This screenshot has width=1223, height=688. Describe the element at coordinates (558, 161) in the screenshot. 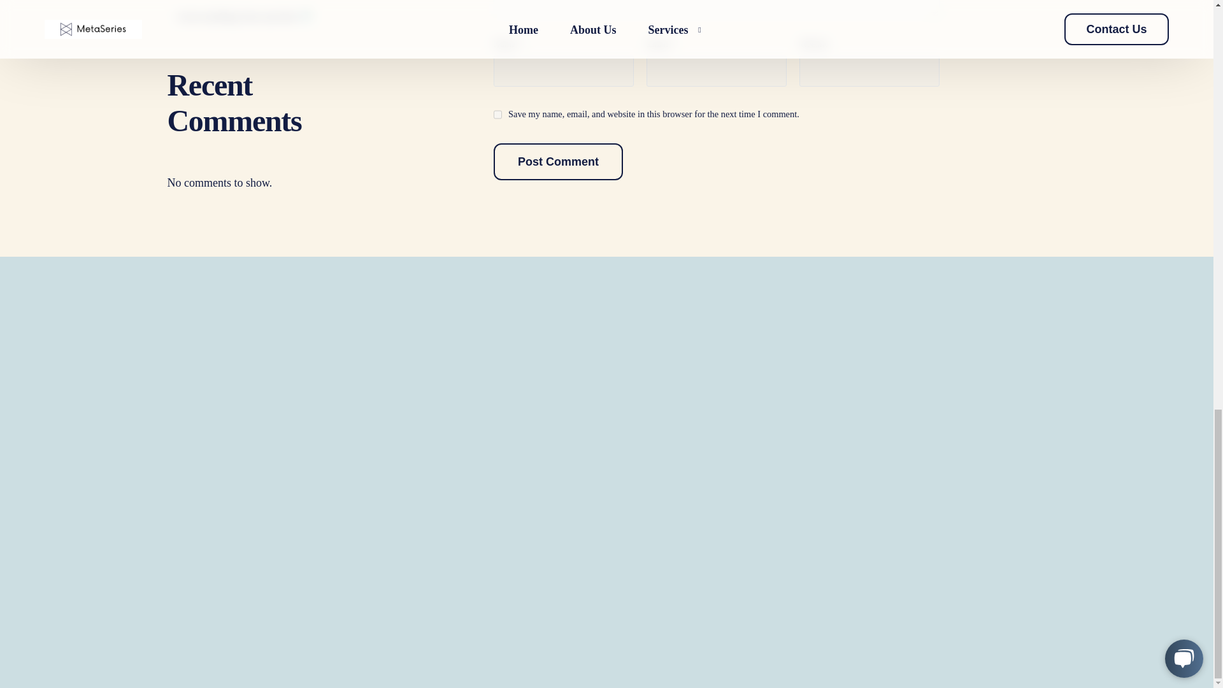

I see `Post Comment` at that location.